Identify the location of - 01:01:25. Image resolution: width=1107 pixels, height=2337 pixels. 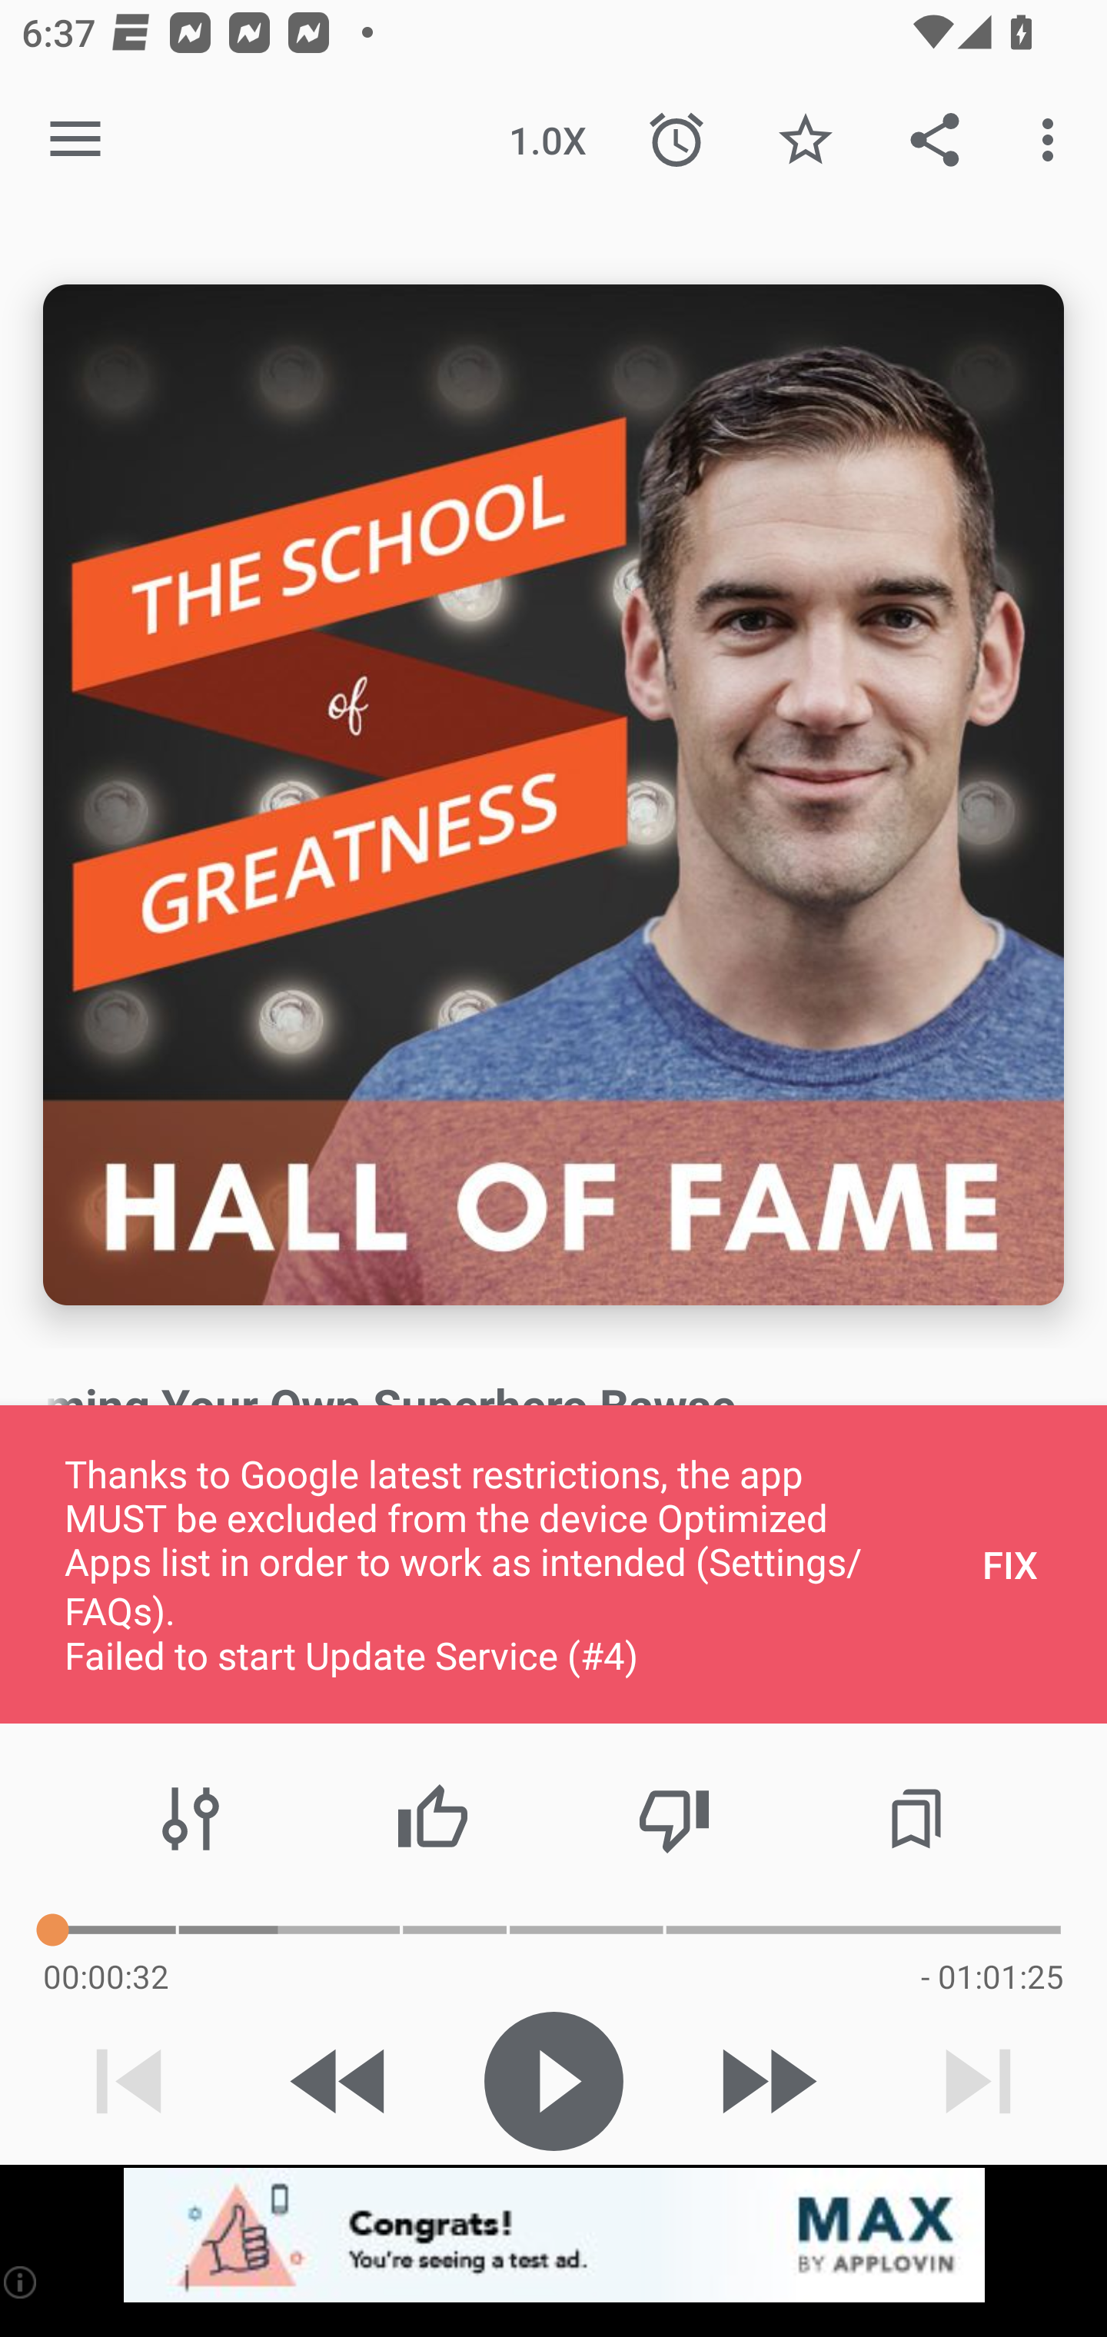
(992, 1976).